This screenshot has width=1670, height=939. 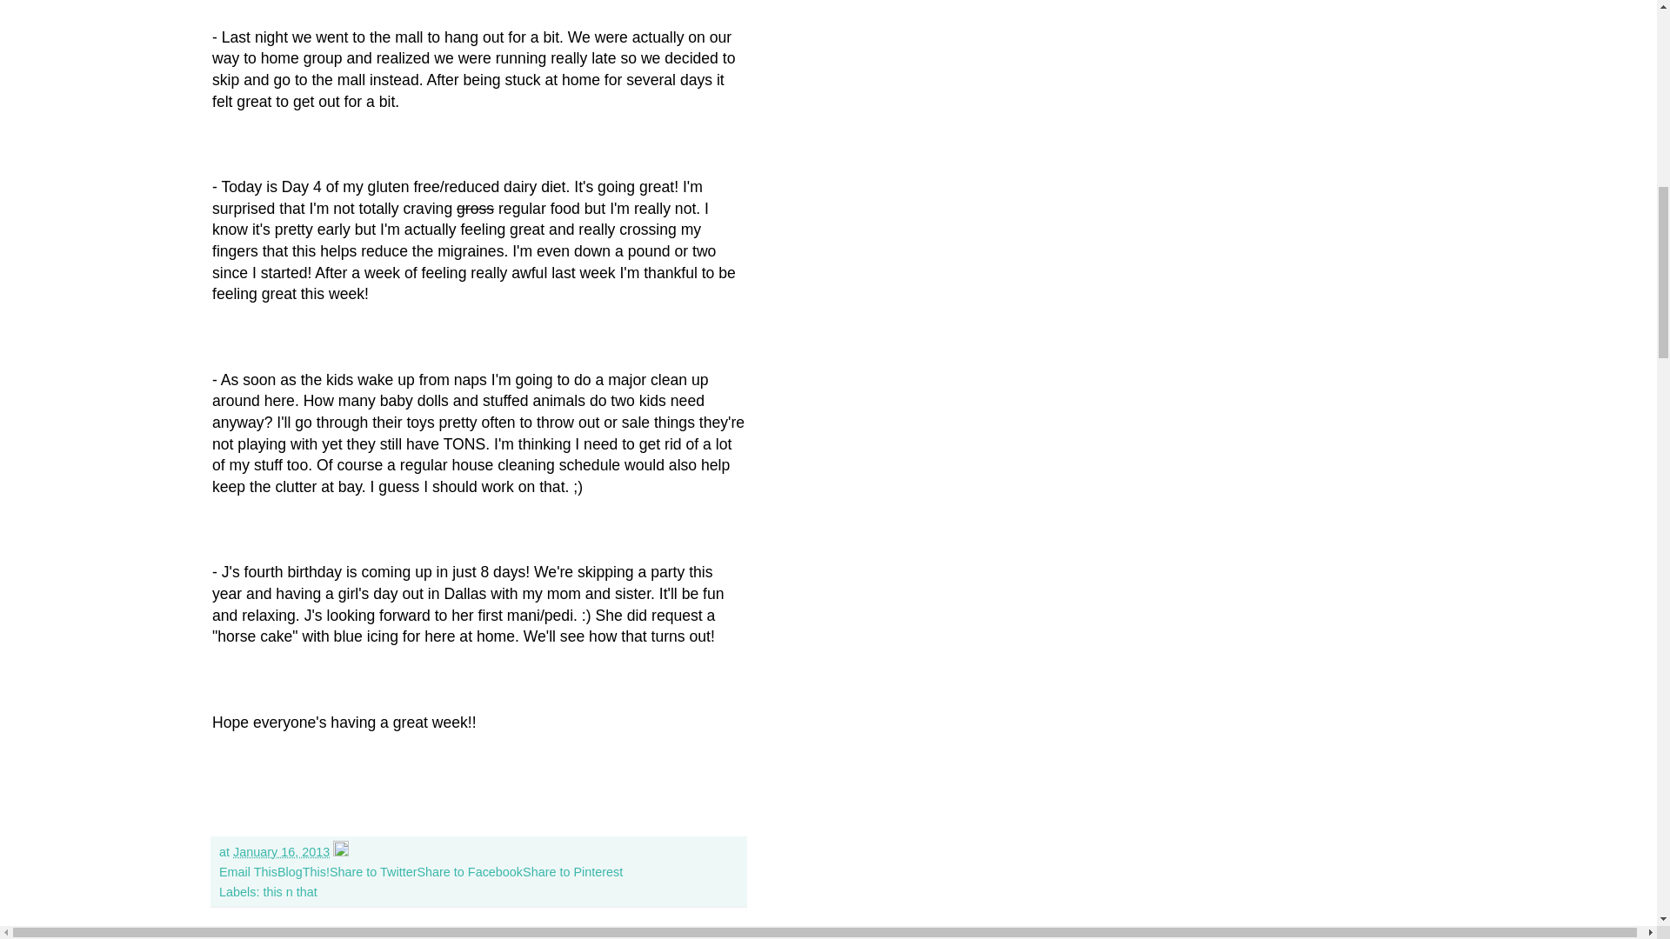 What do you see at coordinates (469, 871) in the screenshot?
I see `Share to Facebook` at bounding box center [469, 871].